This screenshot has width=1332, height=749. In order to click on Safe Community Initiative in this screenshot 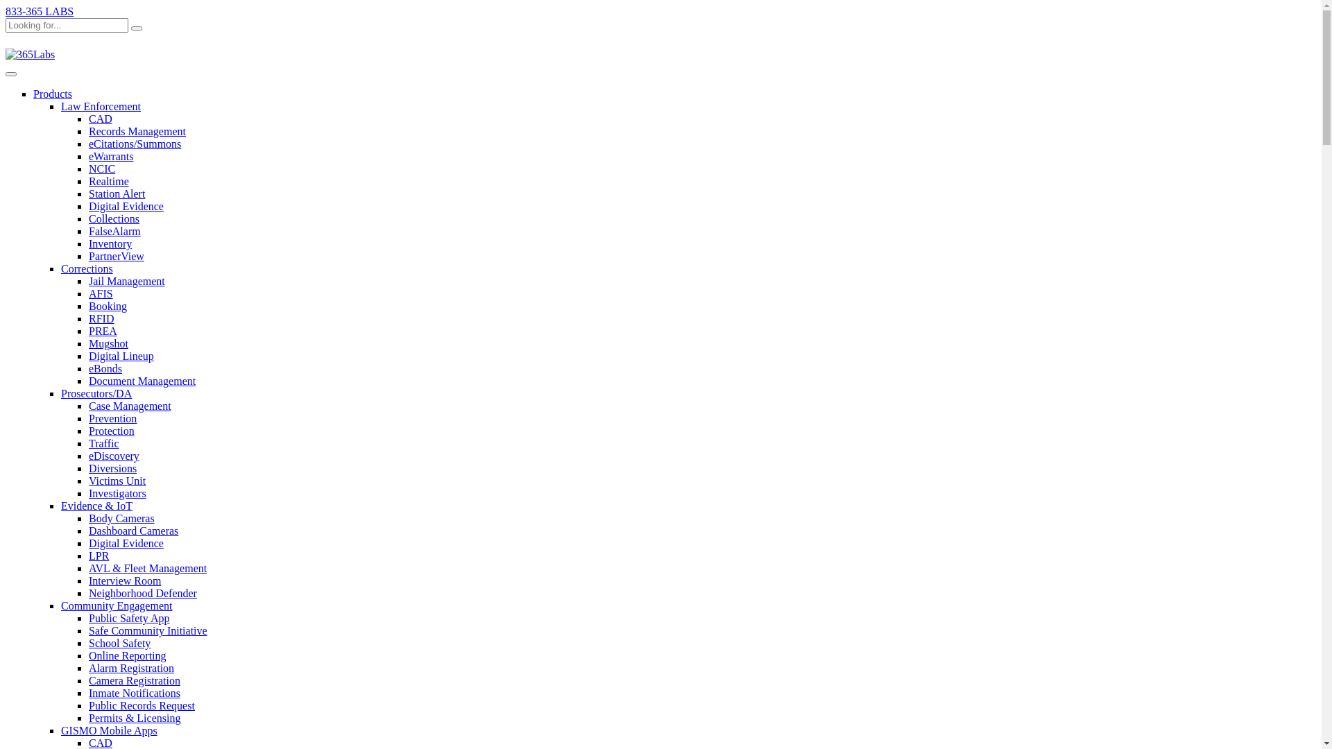, I will do `click(148, 631)`.